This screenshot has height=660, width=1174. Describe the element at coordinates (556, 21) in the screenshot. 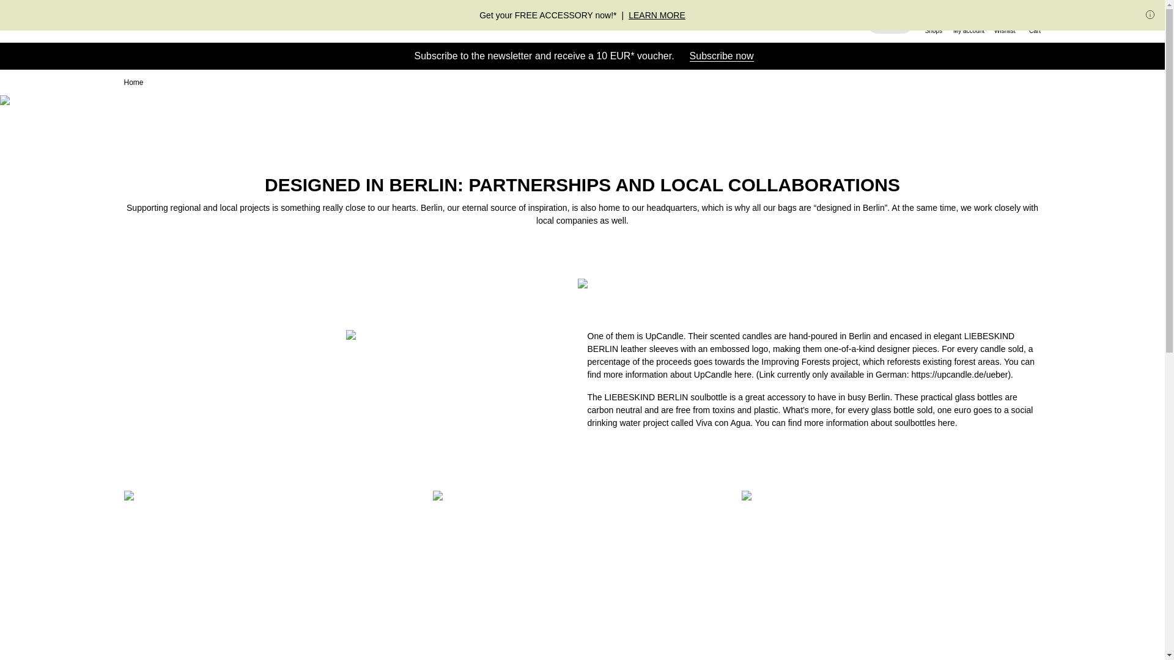

I see `ACCESSORIES` at that location.